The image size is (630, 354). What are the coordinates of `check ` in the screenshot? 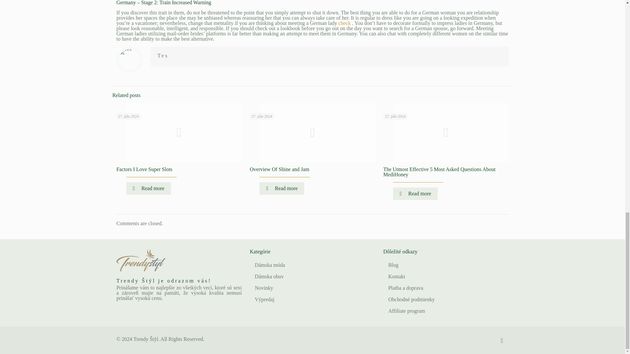 It's located at (345, 23).